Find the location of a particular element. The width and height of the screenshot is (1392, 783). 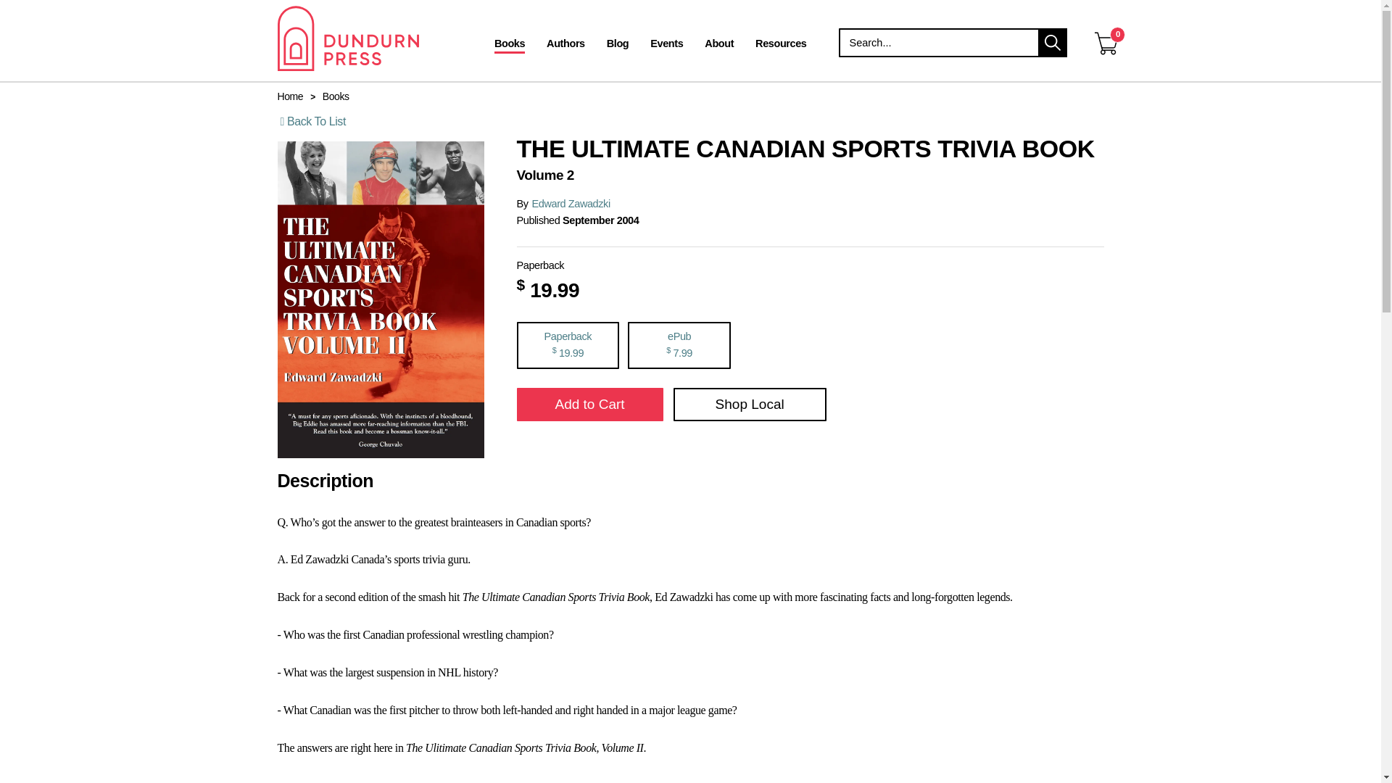

search is located at coordinates (1053, 42).